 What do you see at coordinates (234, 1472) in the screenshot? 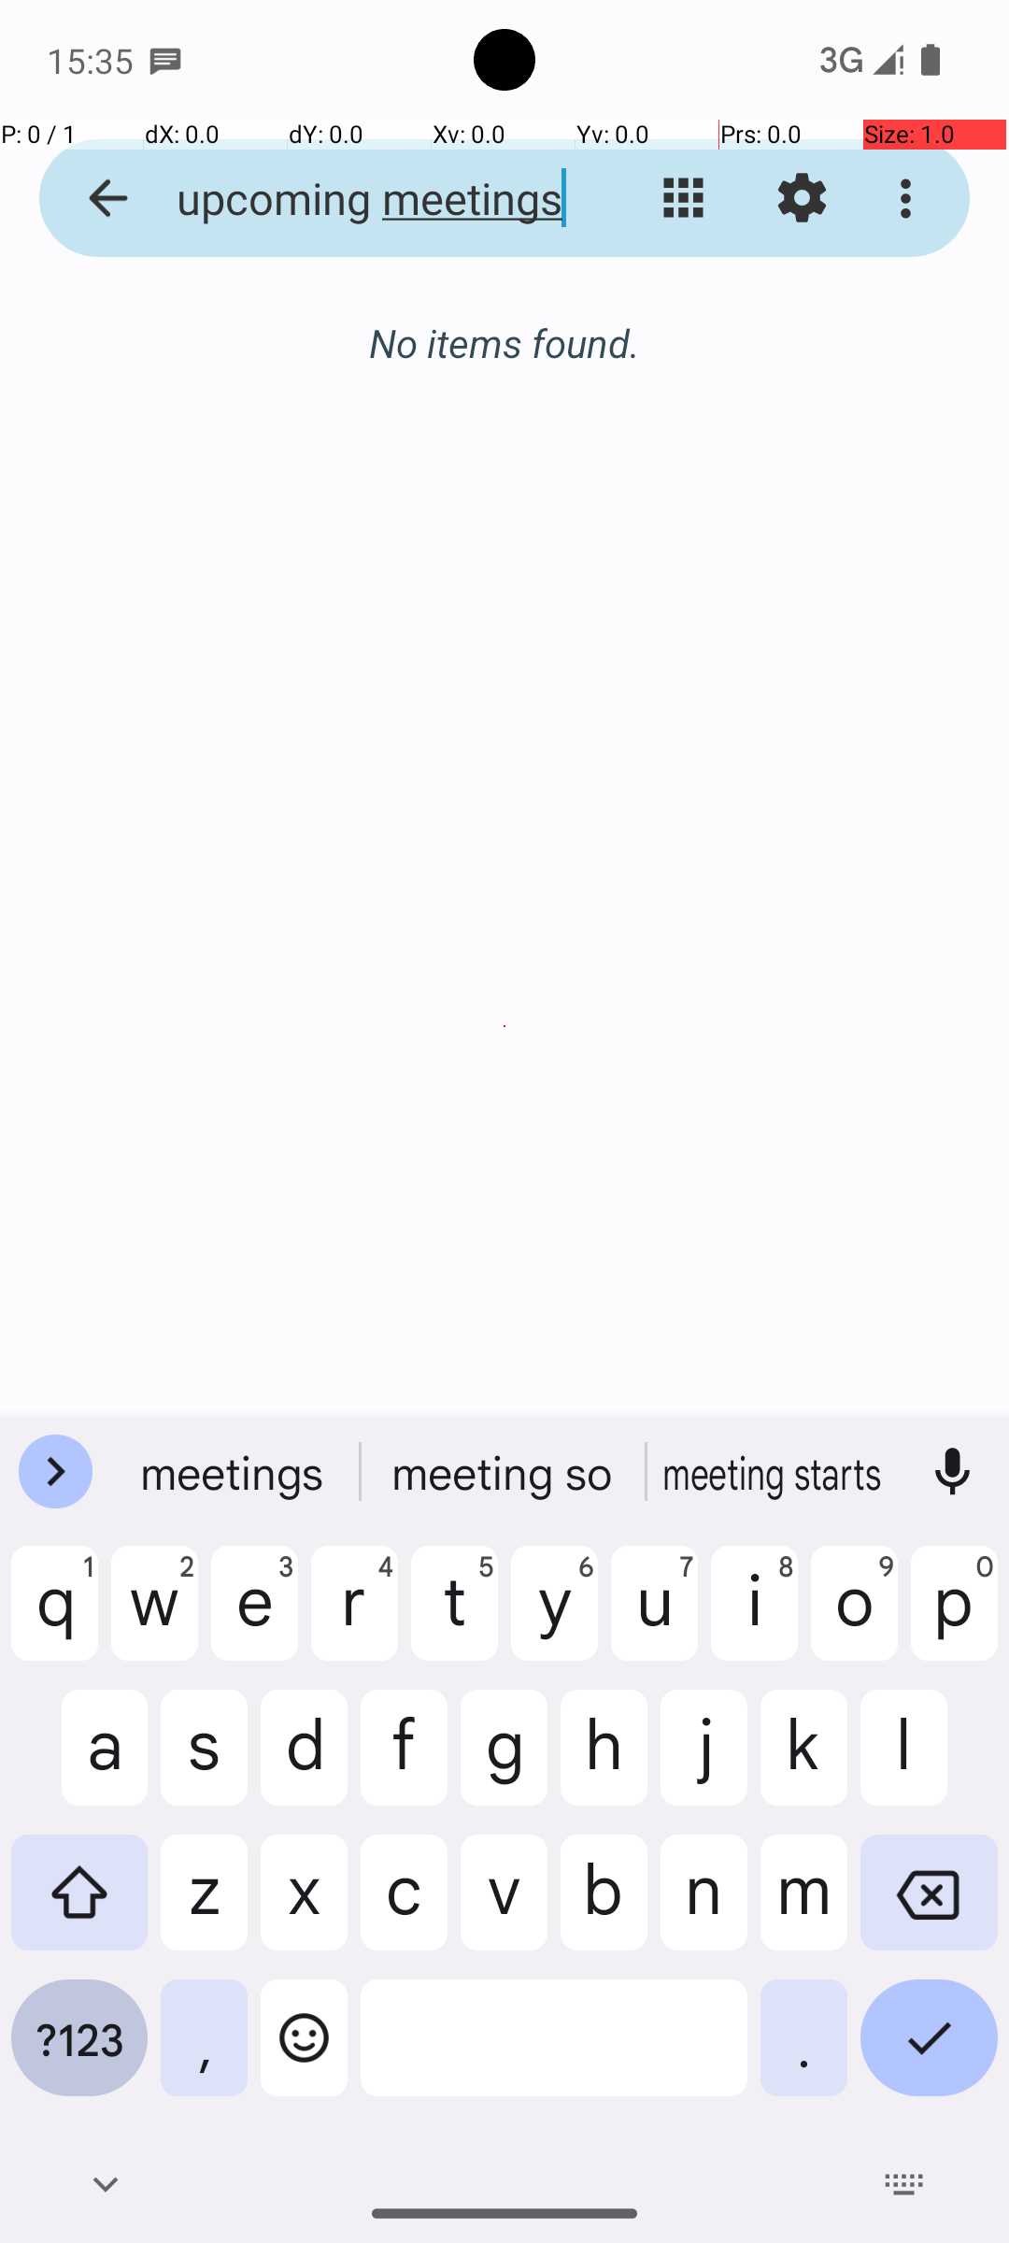
I see `meetings` at bounding box center [234, 1472].